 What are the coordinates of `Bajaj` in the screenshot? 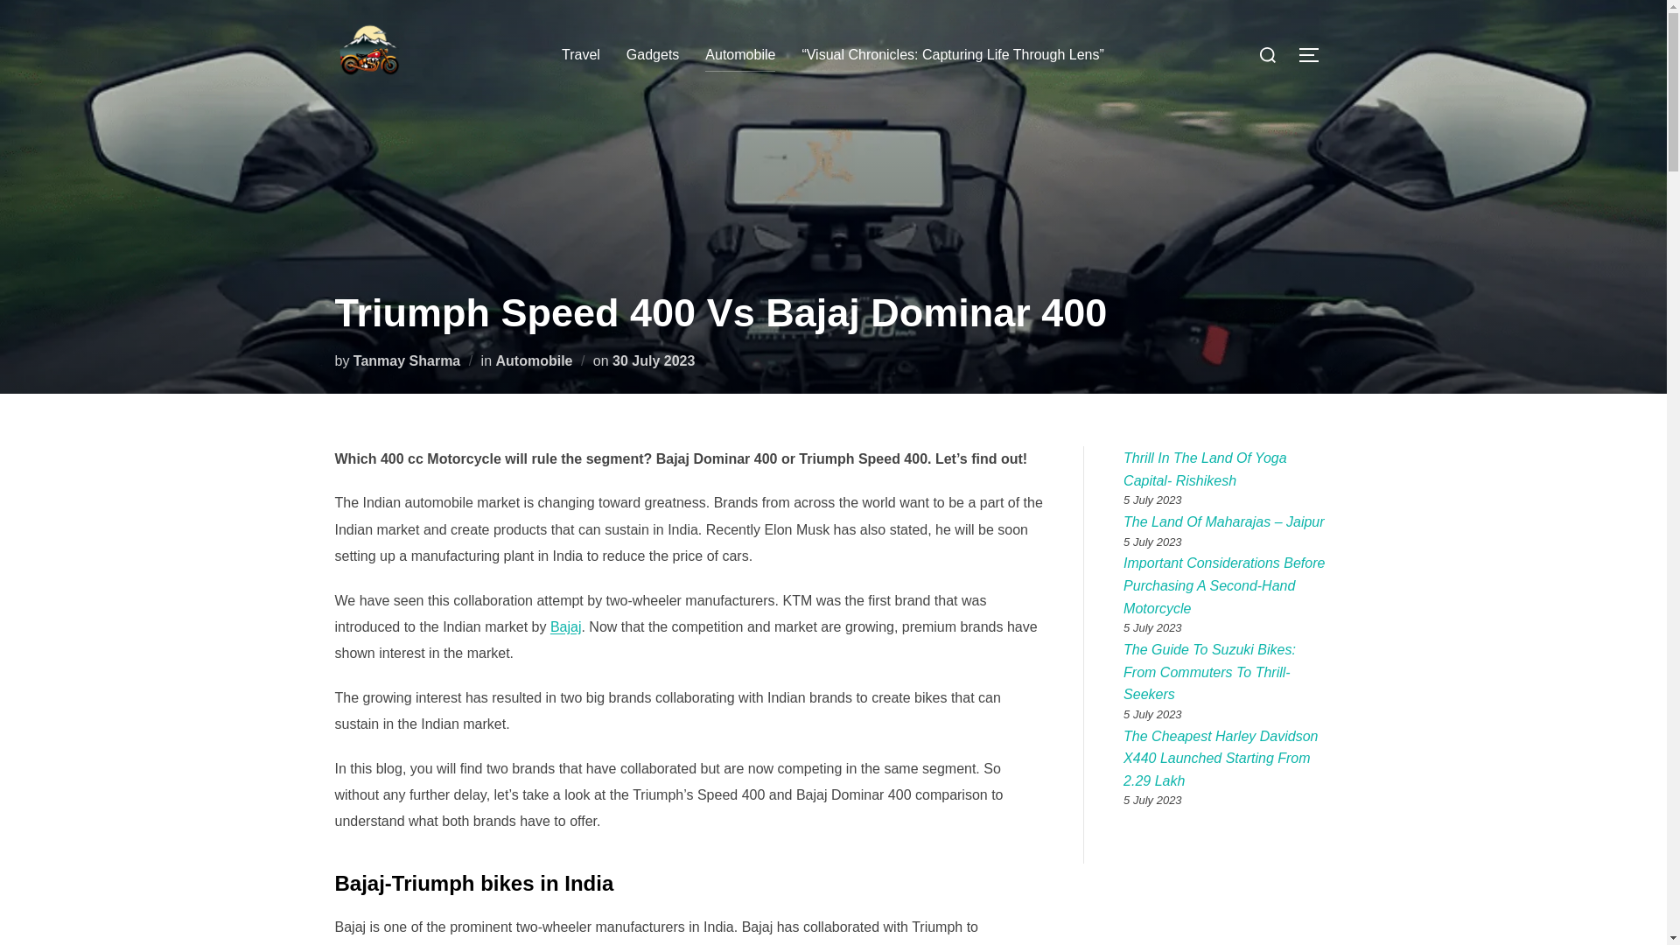 It's located at (565, 626).